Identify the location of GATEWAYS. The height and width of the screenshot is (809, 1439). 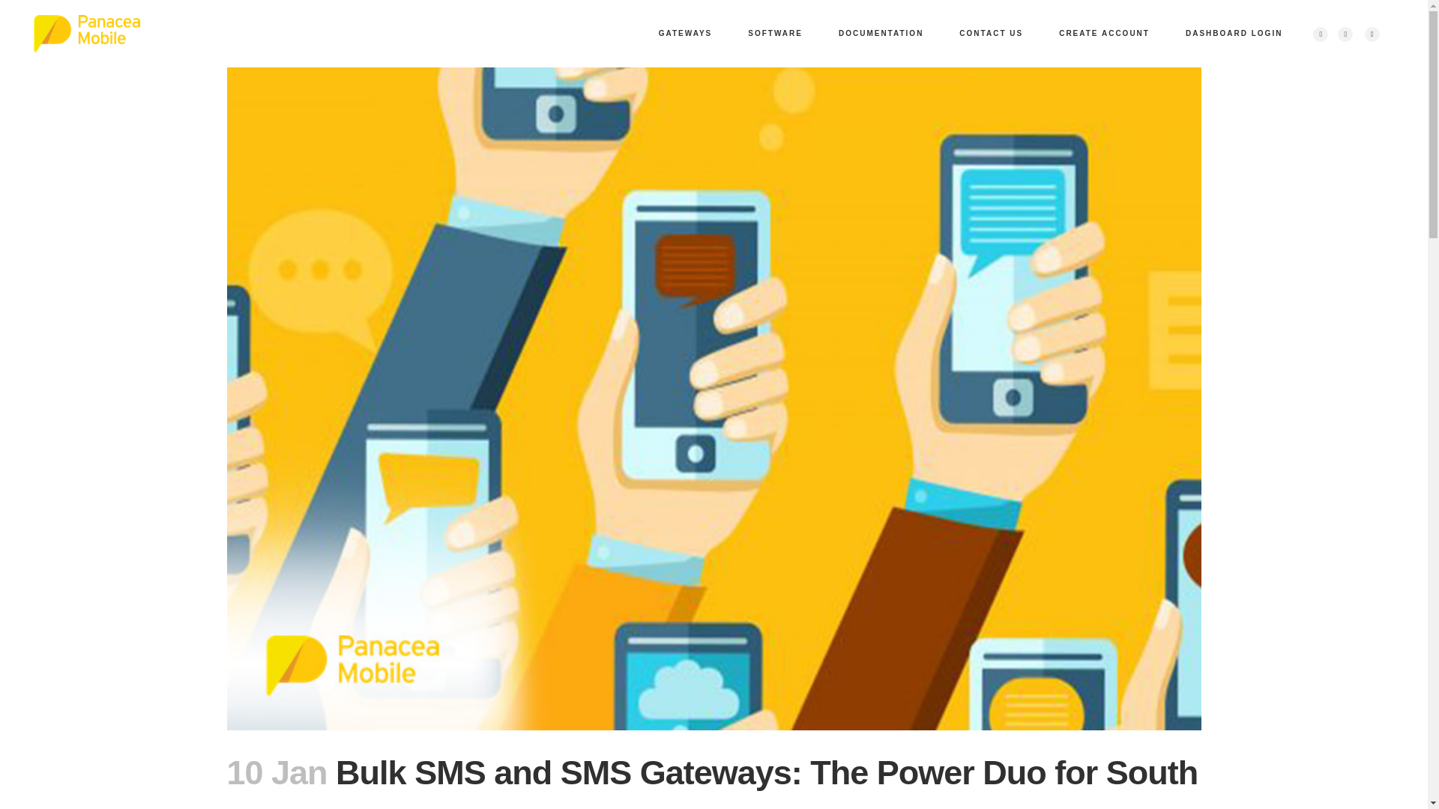
(685, 33).